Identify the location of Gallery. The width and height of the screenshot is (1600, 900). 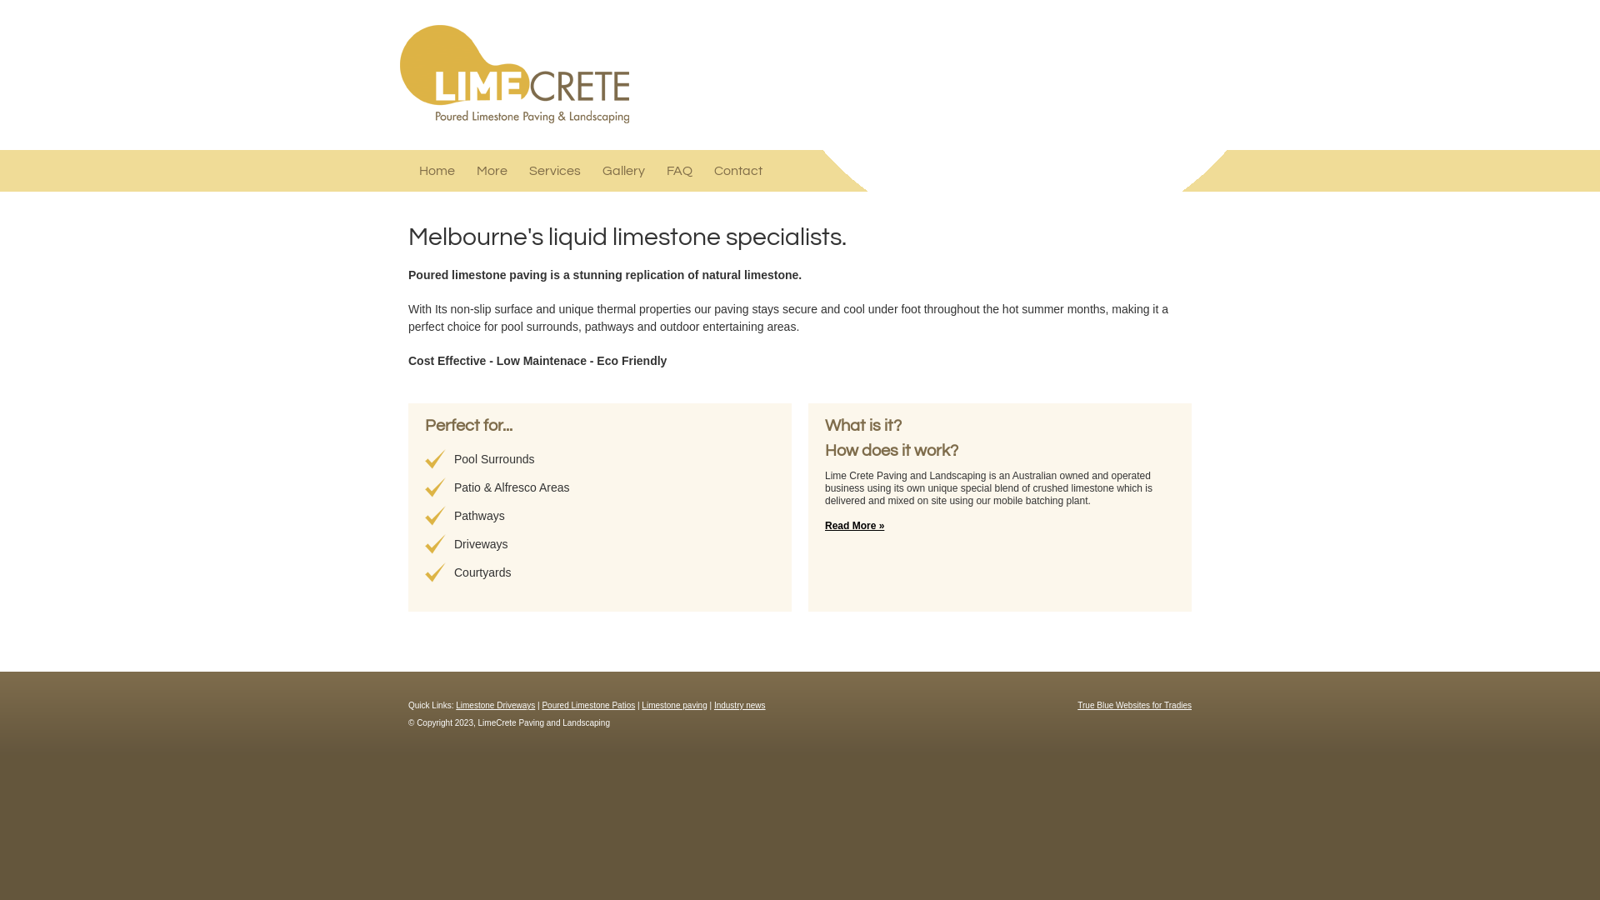
(623, 171).